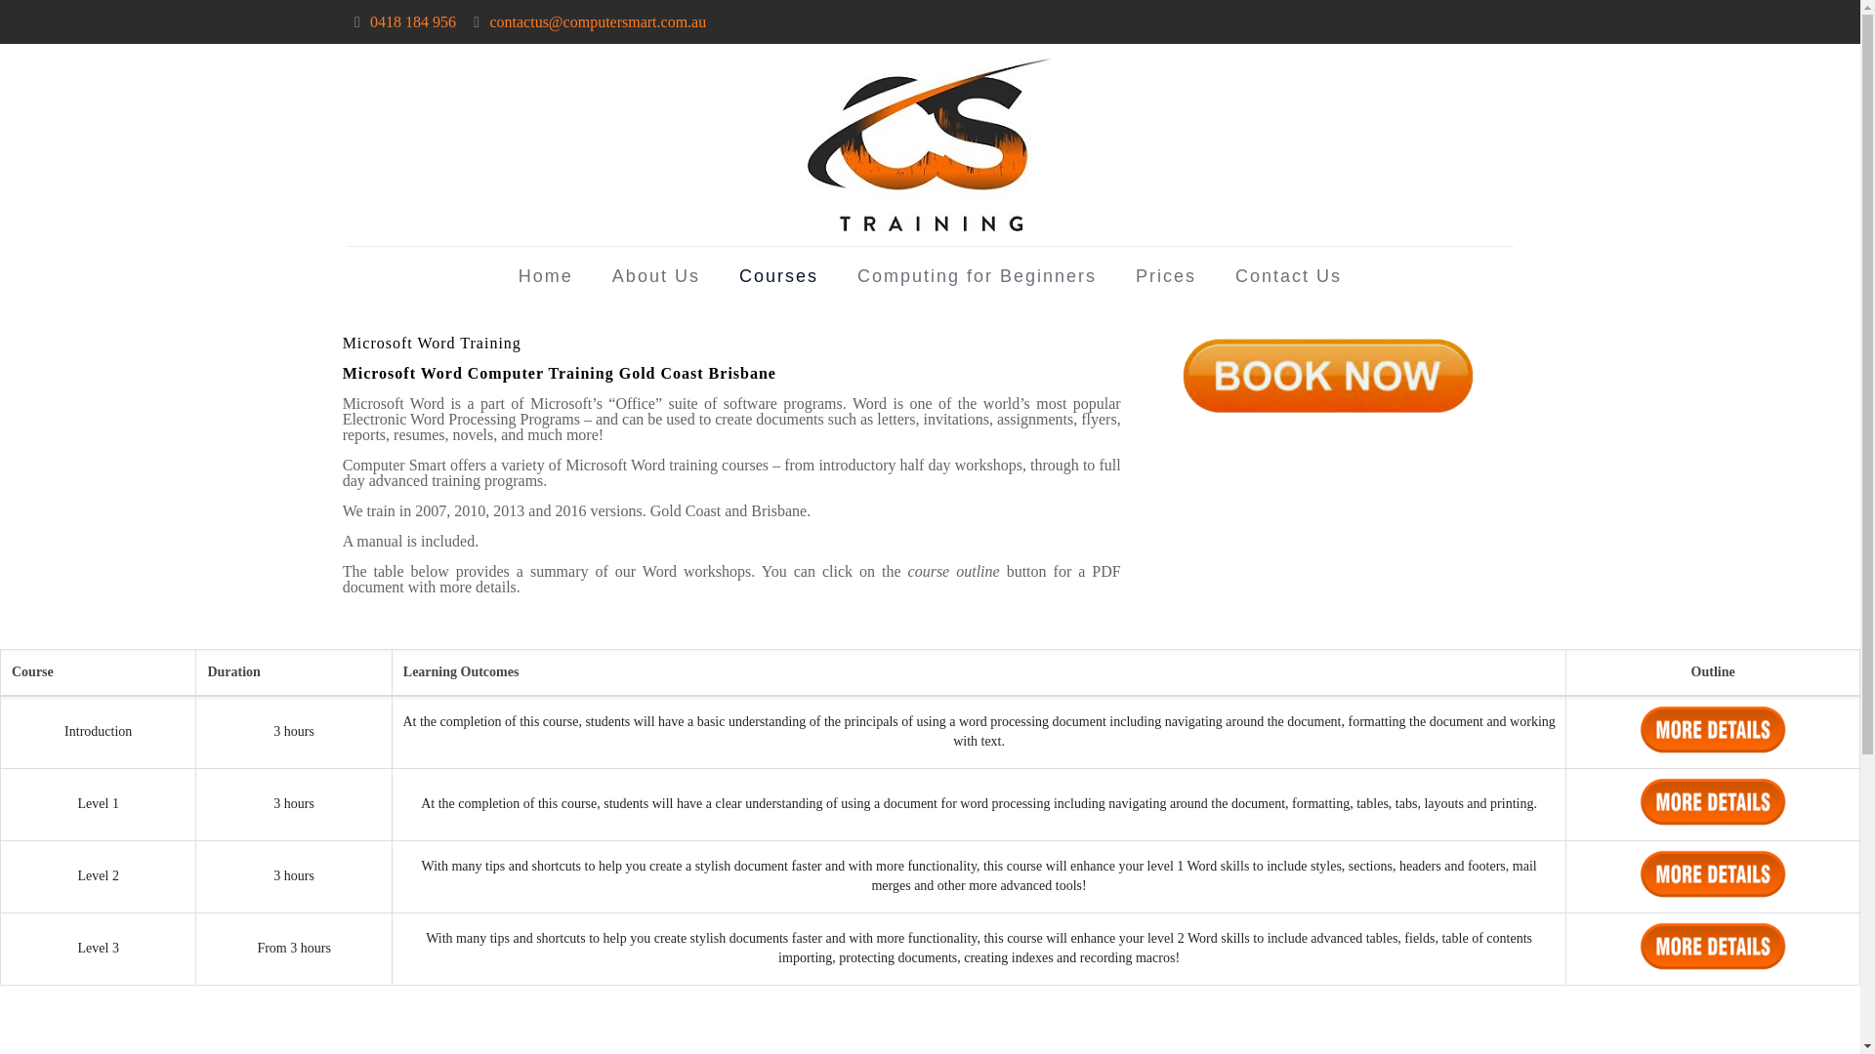 The height and width of the screenshot is (1054, 1875). I want to click on course-outline, so click(1713, 945).